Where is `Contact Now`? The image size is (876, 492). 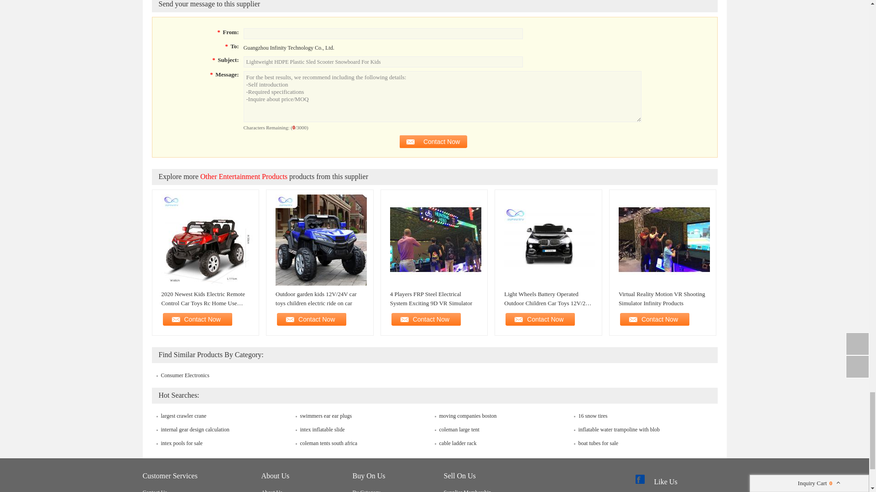
Contact Now is located at coordinates (424, 319).